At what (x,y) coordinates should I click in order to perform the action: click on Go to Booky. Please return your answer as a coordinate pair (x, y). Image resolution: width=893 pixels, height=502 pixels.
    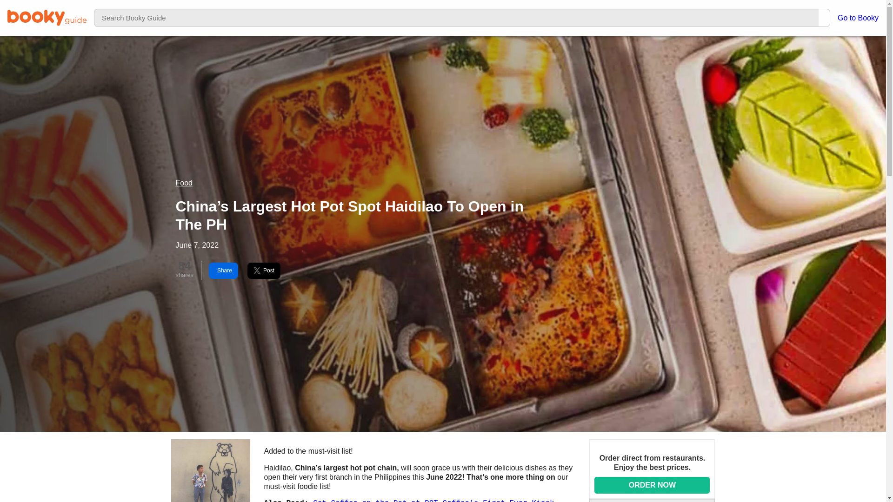
    Looking at the image, I should click on (858, 18).